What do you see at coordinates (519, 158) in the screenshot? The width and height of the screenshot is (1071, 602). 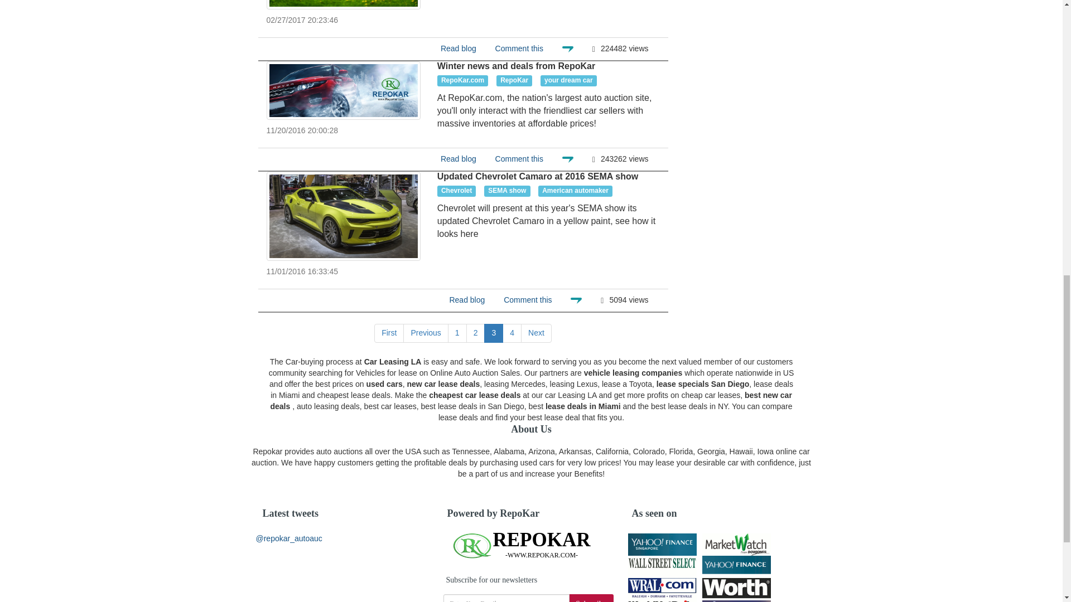 I see `Comment this` at bounding box center [519, 158].